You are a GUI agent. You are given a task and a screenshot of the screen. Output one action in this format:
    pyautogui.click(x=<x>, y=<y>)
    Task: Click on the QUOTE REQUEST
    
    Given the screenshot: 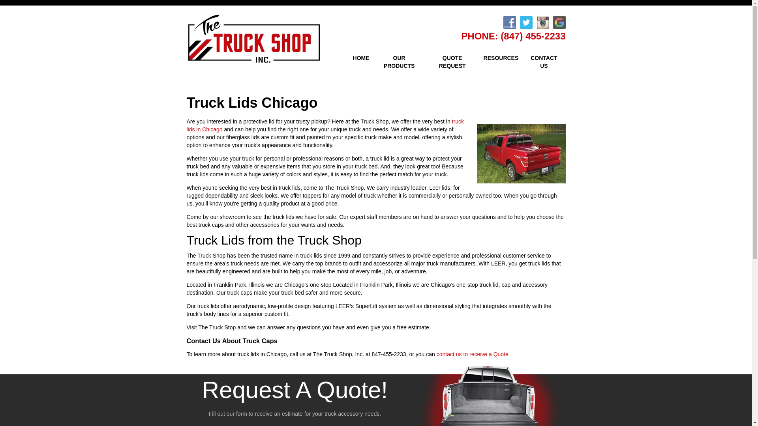 What is the action you would take?
    pyautogui.click(x=452, y=62)
    